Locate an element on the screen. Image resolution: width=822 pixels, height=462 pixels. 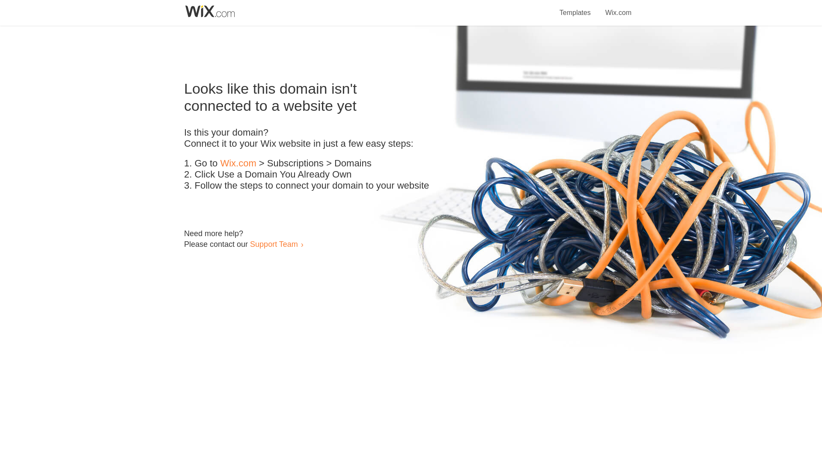
Wix.com is located at coordinates (238, 163).